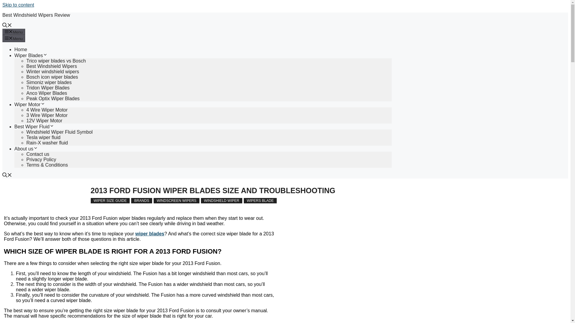 Image resolution: width=575 pixels, height=323 pixels. I want to click on Best Windshield Wipers, so click(52, 66).